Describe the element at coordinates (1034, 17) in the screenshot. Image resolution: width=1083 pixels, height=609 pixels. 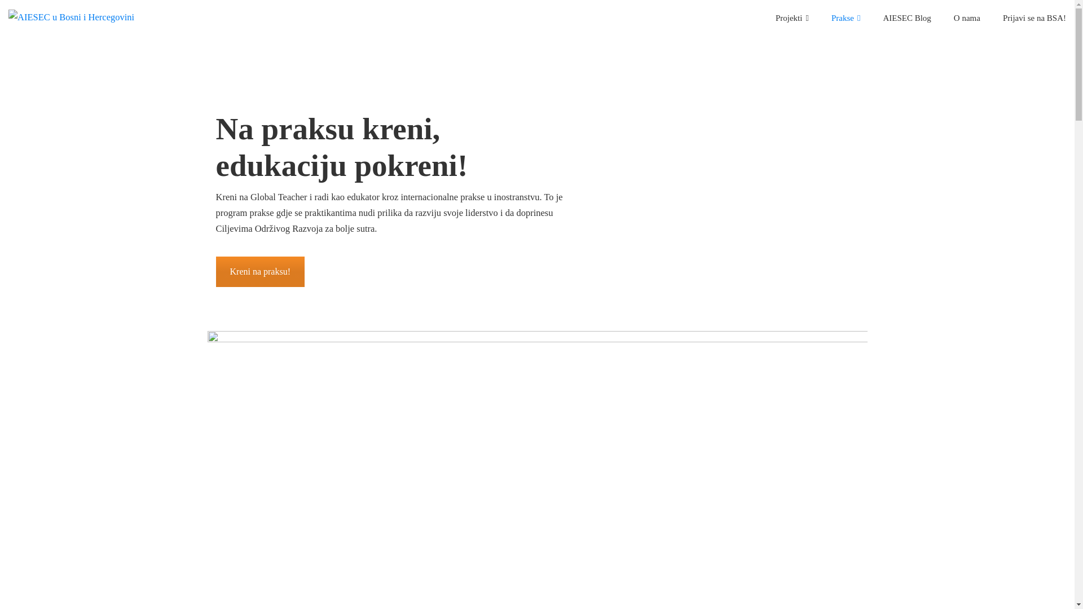
I see `Prijavi se na BSA!` at that location.